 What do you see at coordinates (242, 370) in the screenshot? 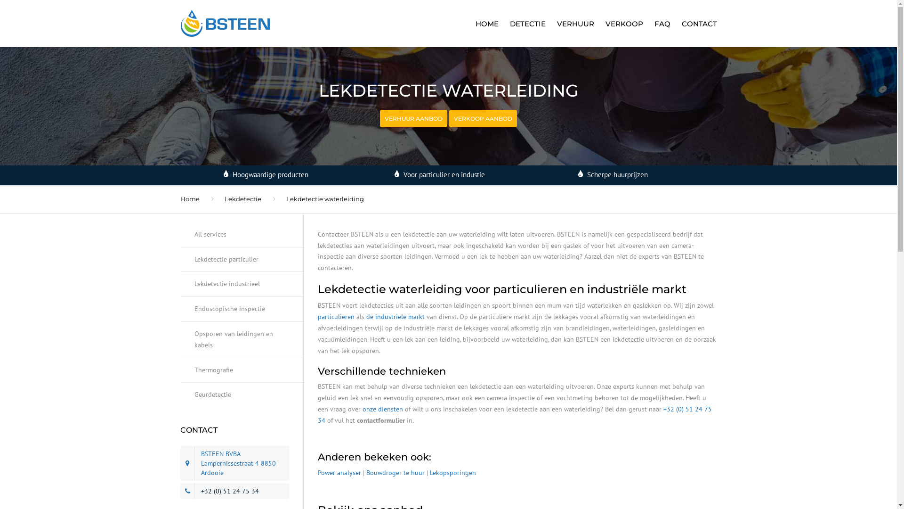
I see `Thermografie` at bounding box center [242, 370].